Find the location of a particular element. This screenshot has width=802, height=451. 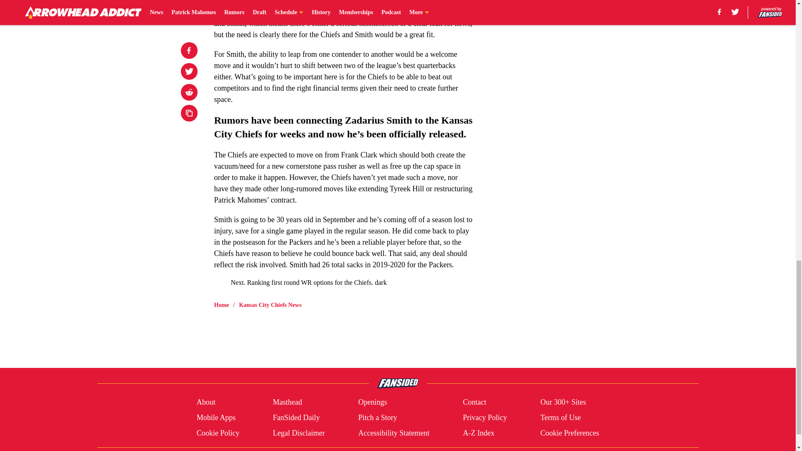

Masthead is located at coordinates (287, 403).